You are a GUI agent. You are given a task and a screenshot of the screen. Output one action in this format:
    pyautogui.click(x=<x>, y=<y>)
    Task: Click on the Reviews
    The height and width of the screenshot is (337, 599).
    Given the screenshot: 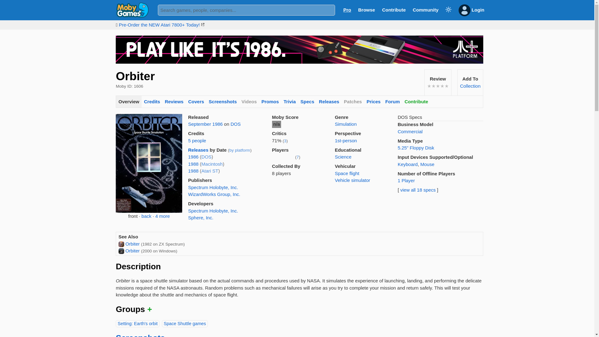 What is the action you would take?
    pyautogui.click(x=174, y=102)
    